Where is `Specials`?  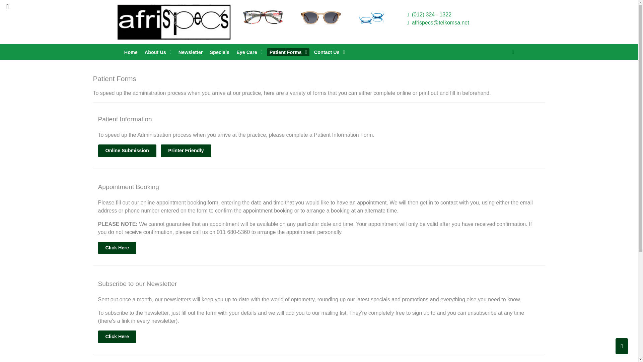
Specials is located at coordinates (219, 52).